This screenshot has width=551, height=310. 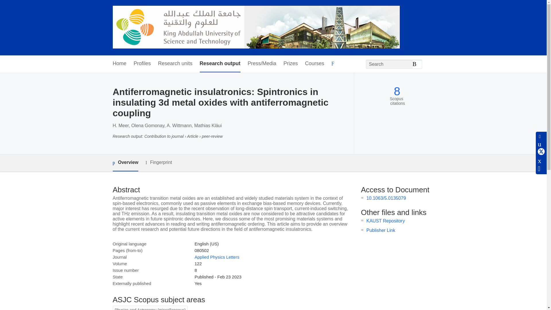 I want to click on Applied Physics Letters, so click(x=217, y=257).